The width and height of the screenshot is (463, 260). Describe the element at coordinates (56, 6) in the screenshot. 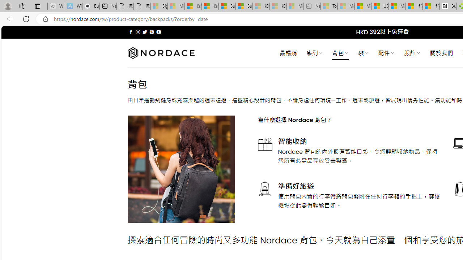

I see `Wikipedia - Sleeping` at that location.